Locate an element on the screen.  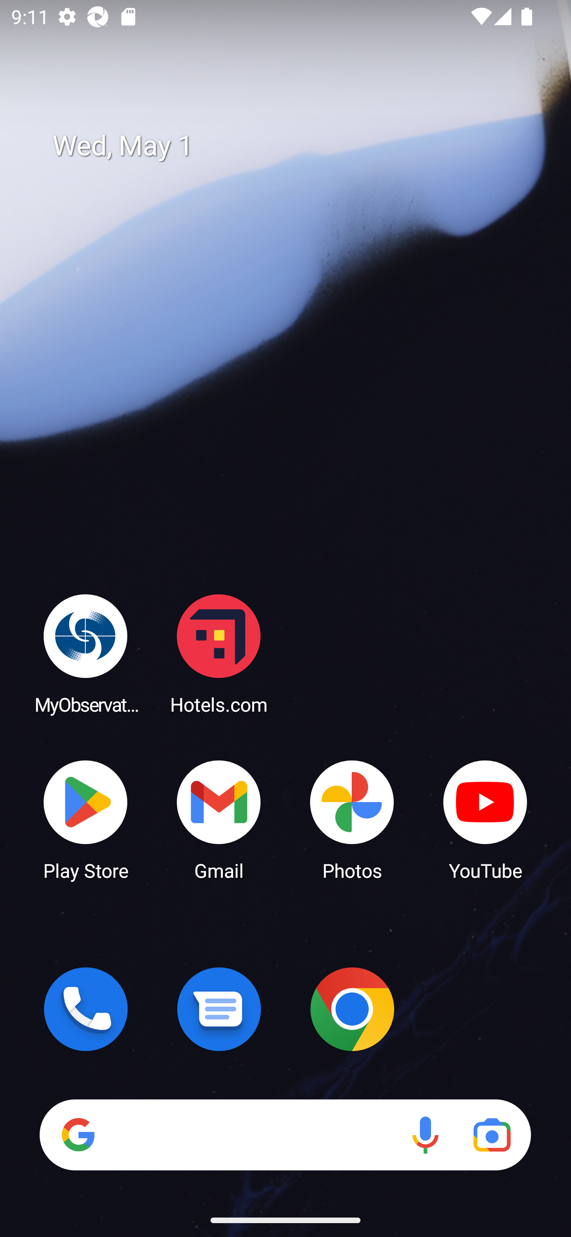
MyObservatory is located at coordinates (86, 653).